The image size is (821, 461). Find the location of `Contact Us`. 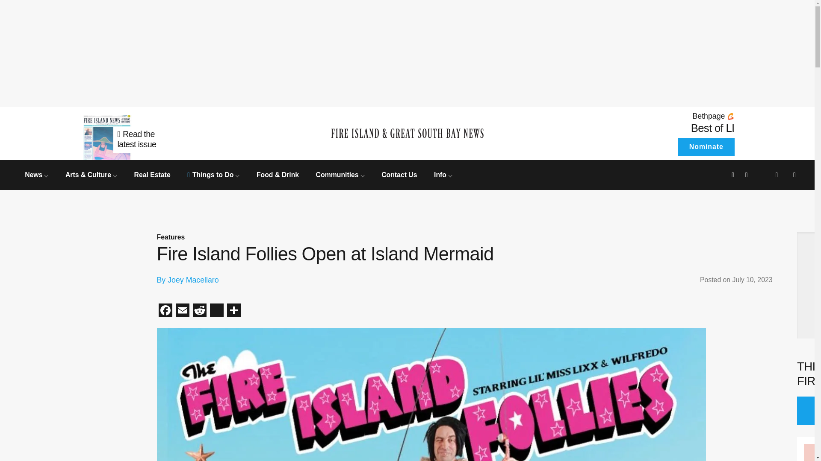

Contact Us is located at coordinates (399, 174).